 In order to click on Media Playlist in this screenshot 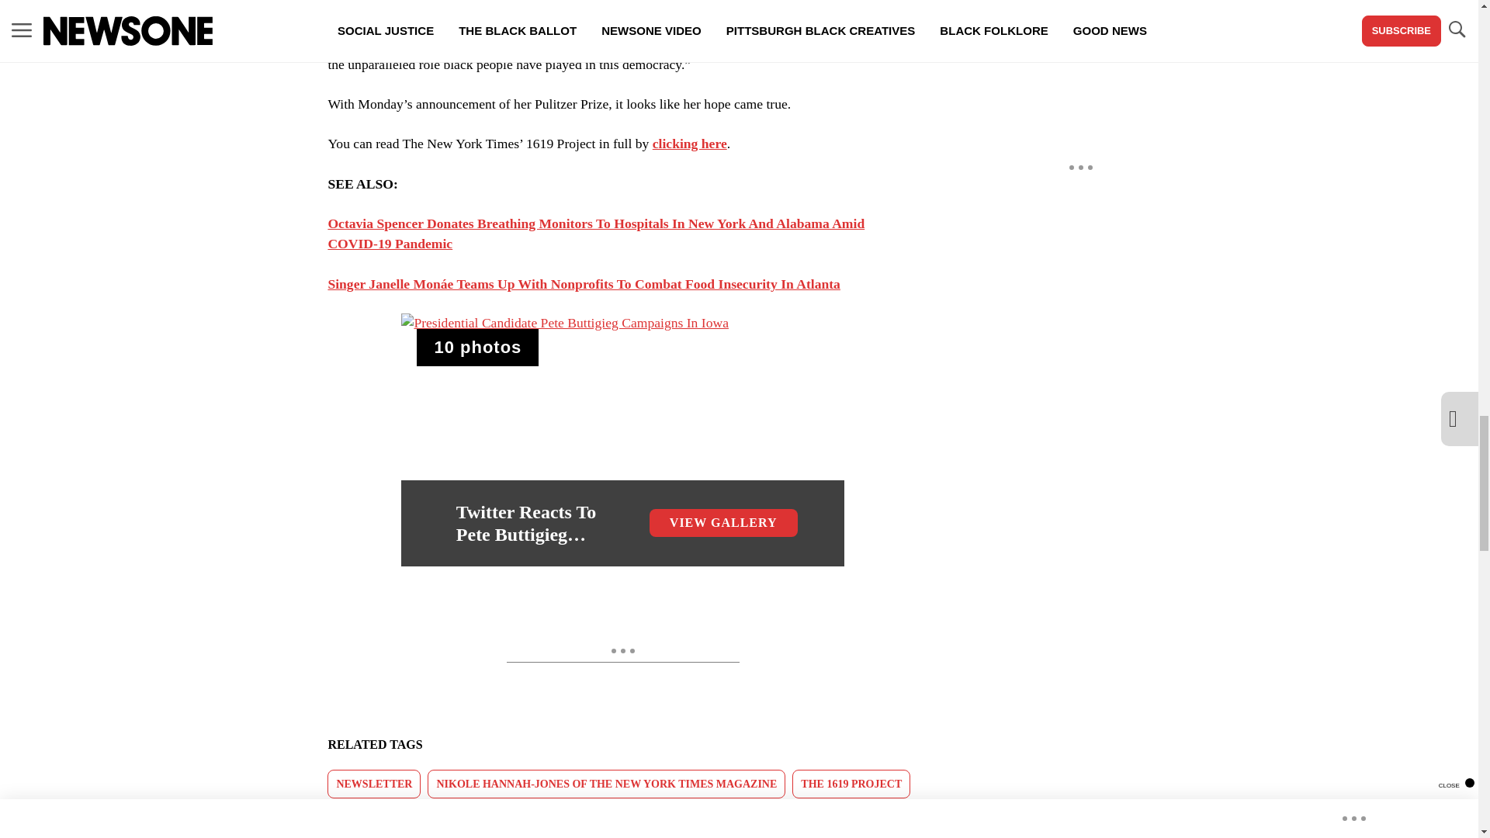, I will do `click(477, 348)`.